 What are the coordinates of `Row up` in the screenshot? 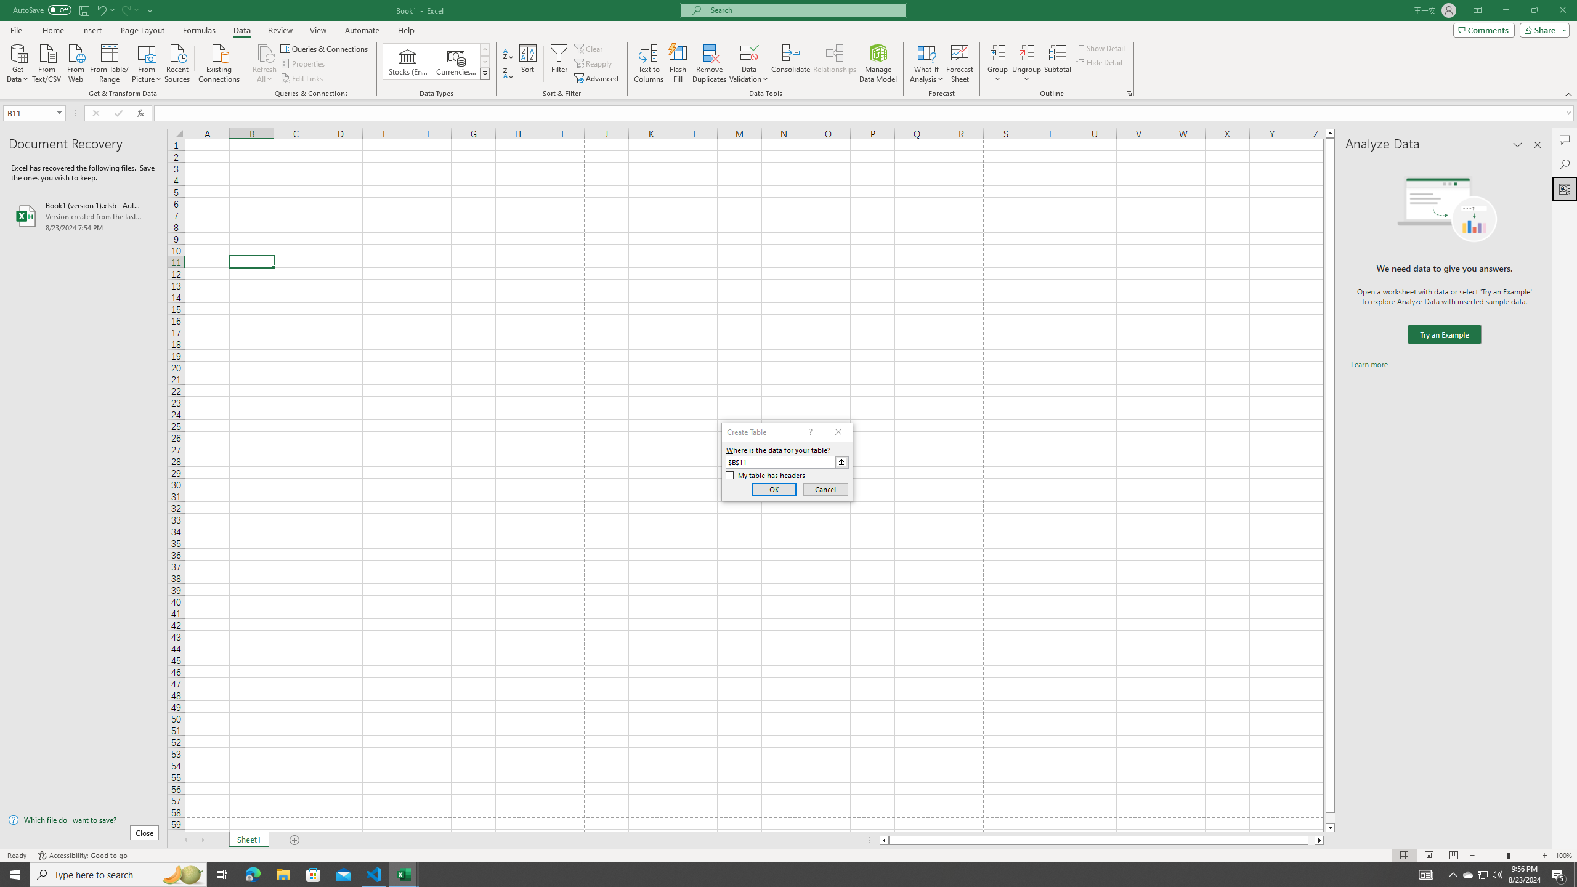 It's located at (485, 49).